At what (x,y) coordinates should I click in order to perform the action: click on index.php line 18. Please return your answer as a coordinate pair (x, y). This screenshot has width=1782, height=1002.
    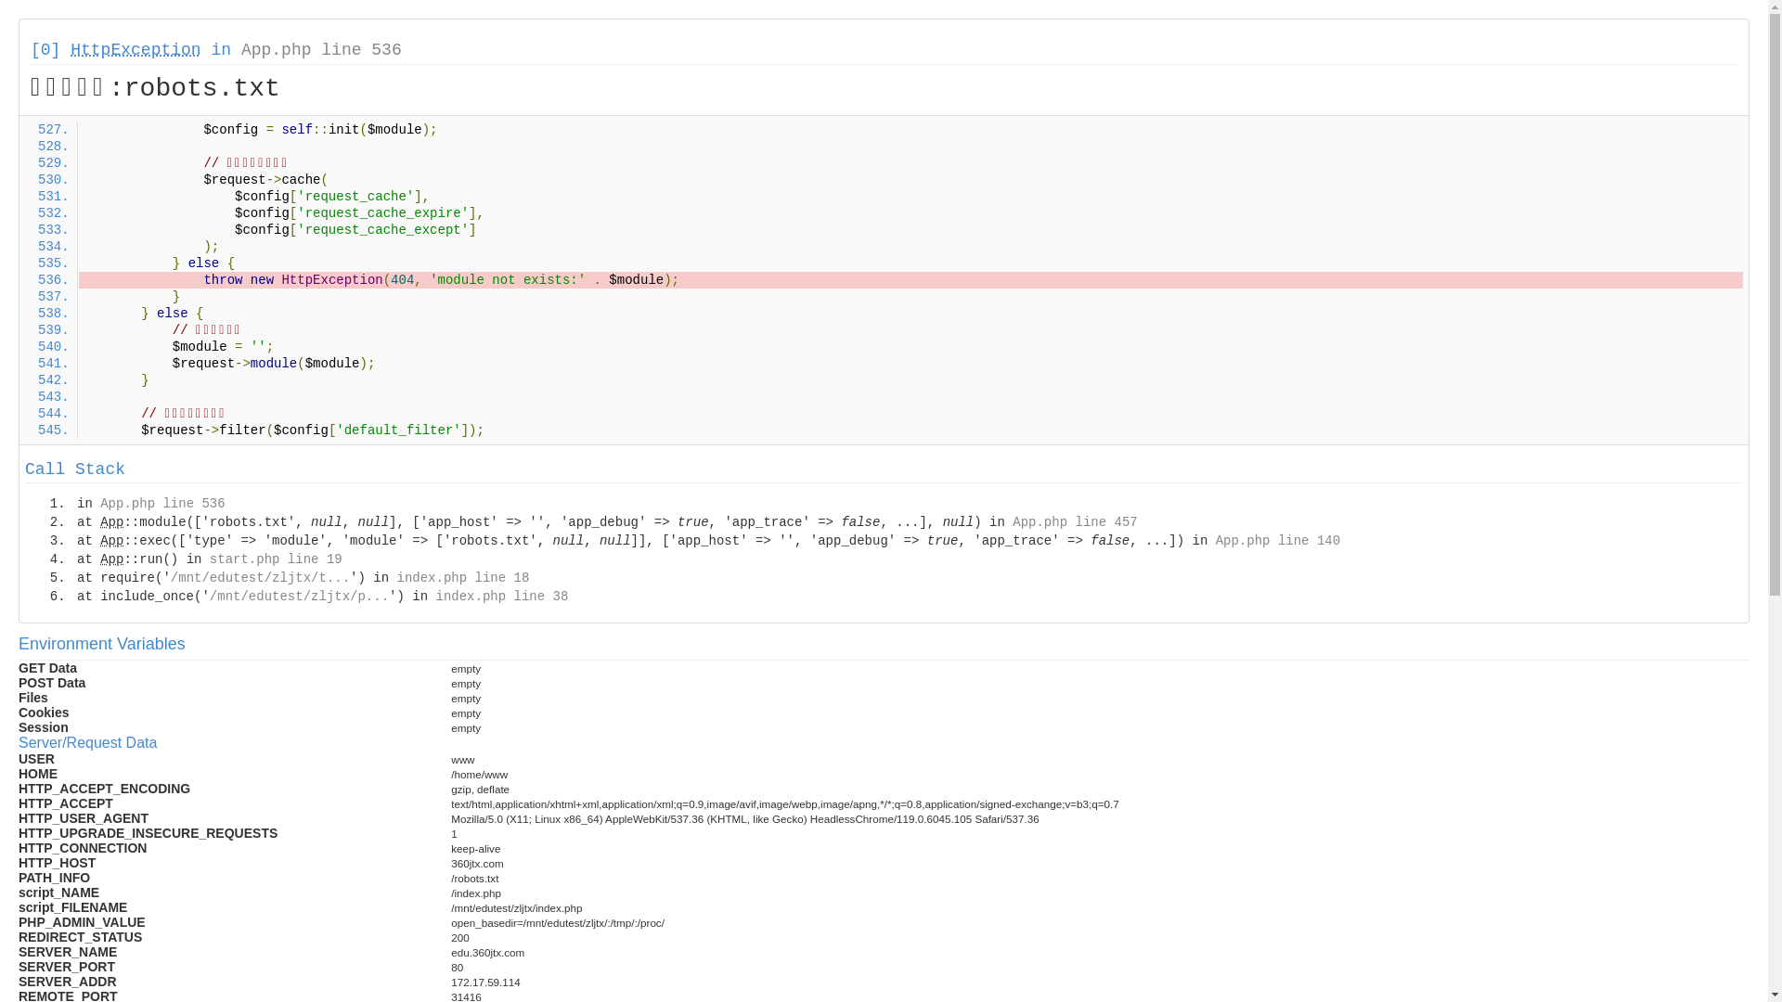
    Looking at the image, I should click on (462, 578).